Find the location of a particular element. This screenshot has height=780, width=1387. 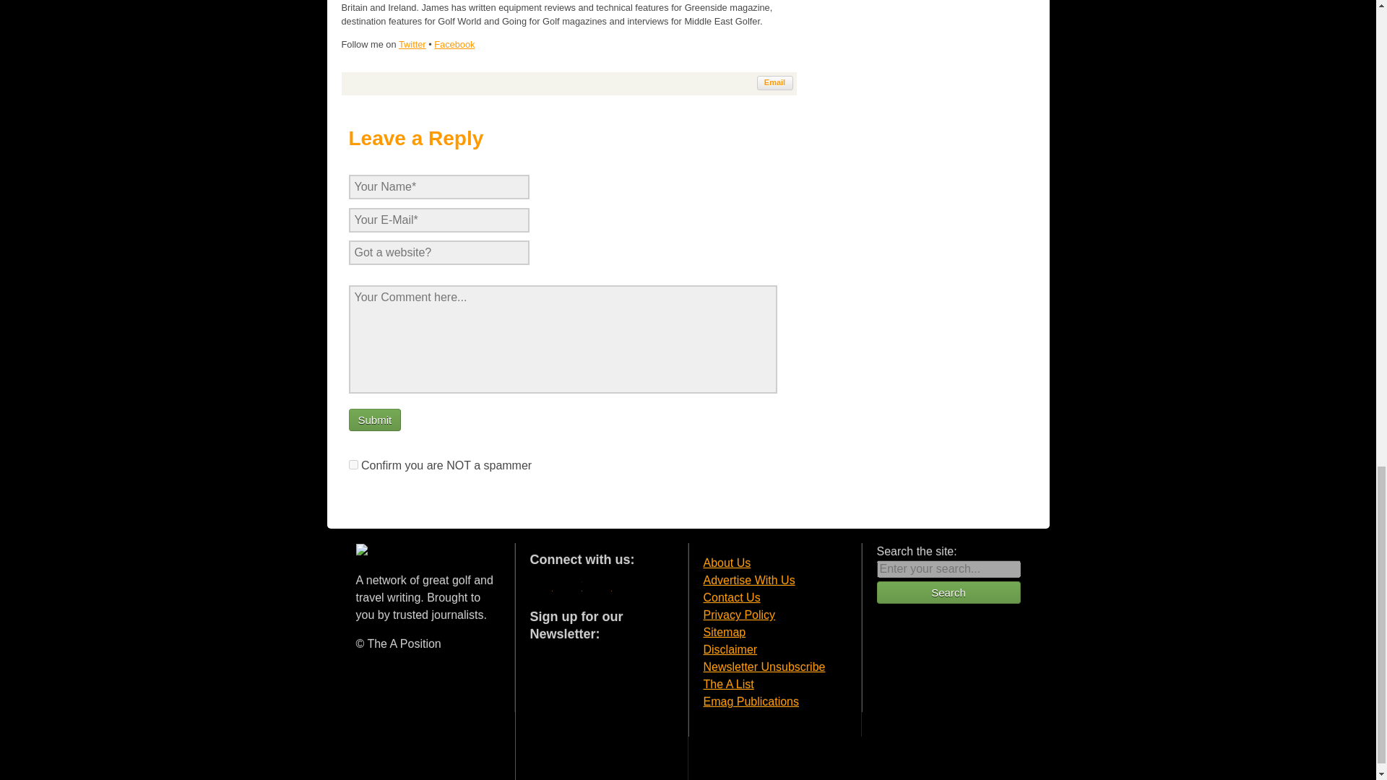

Follow James Mason on Facebook is located at coordinates (454, 45).